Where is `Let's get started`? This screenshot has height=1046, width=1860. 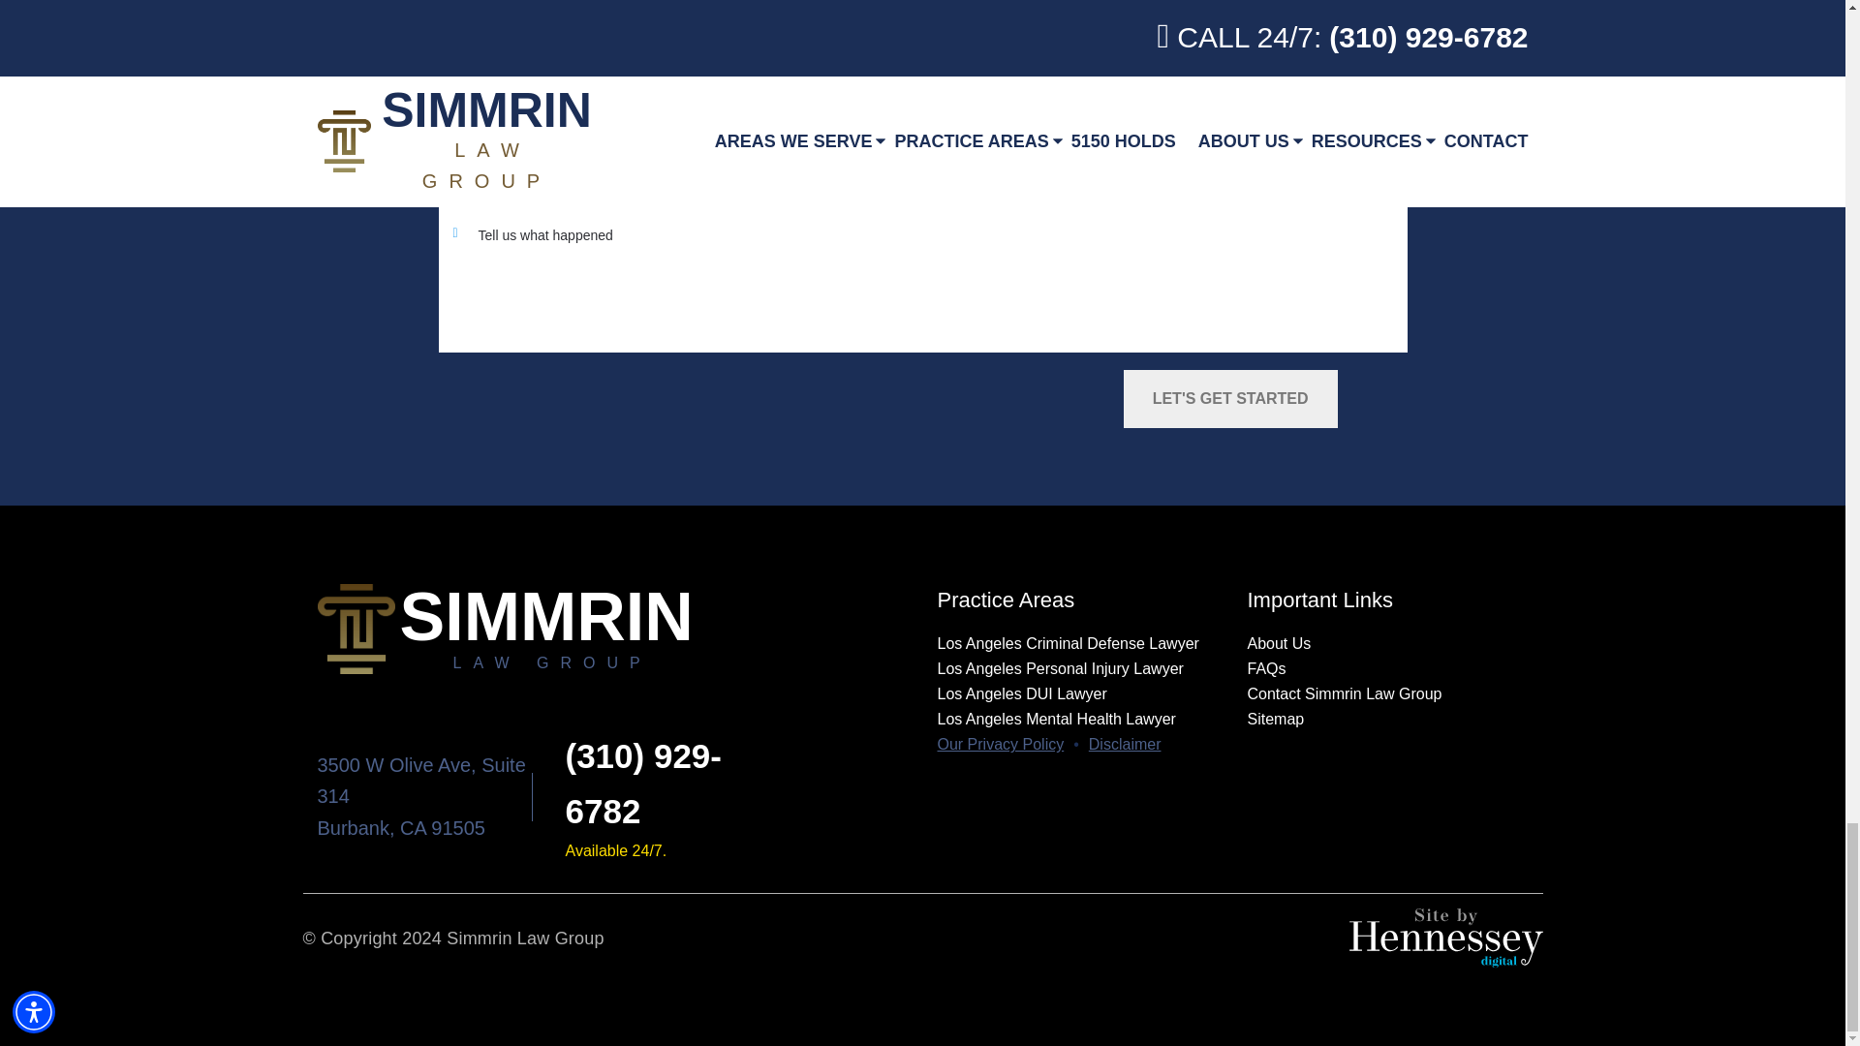
Let's get started is located at coordinates (1230, 399).